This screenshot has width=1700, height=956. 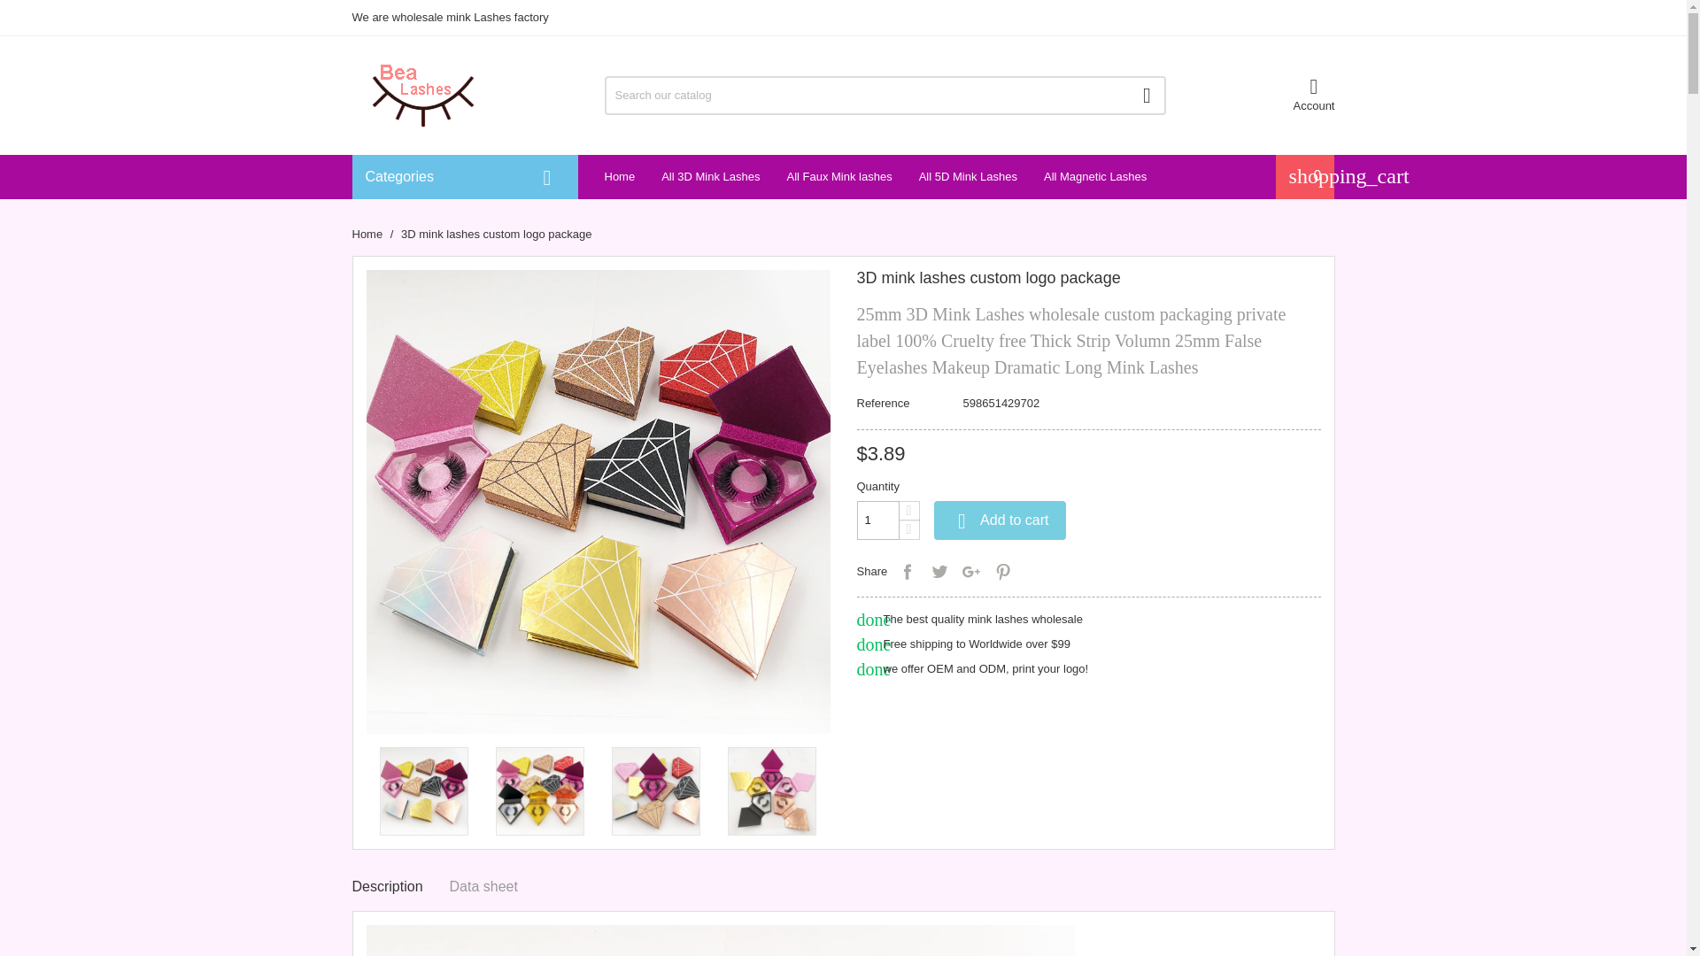 I want to click on Home, so click(x=368, y=233).